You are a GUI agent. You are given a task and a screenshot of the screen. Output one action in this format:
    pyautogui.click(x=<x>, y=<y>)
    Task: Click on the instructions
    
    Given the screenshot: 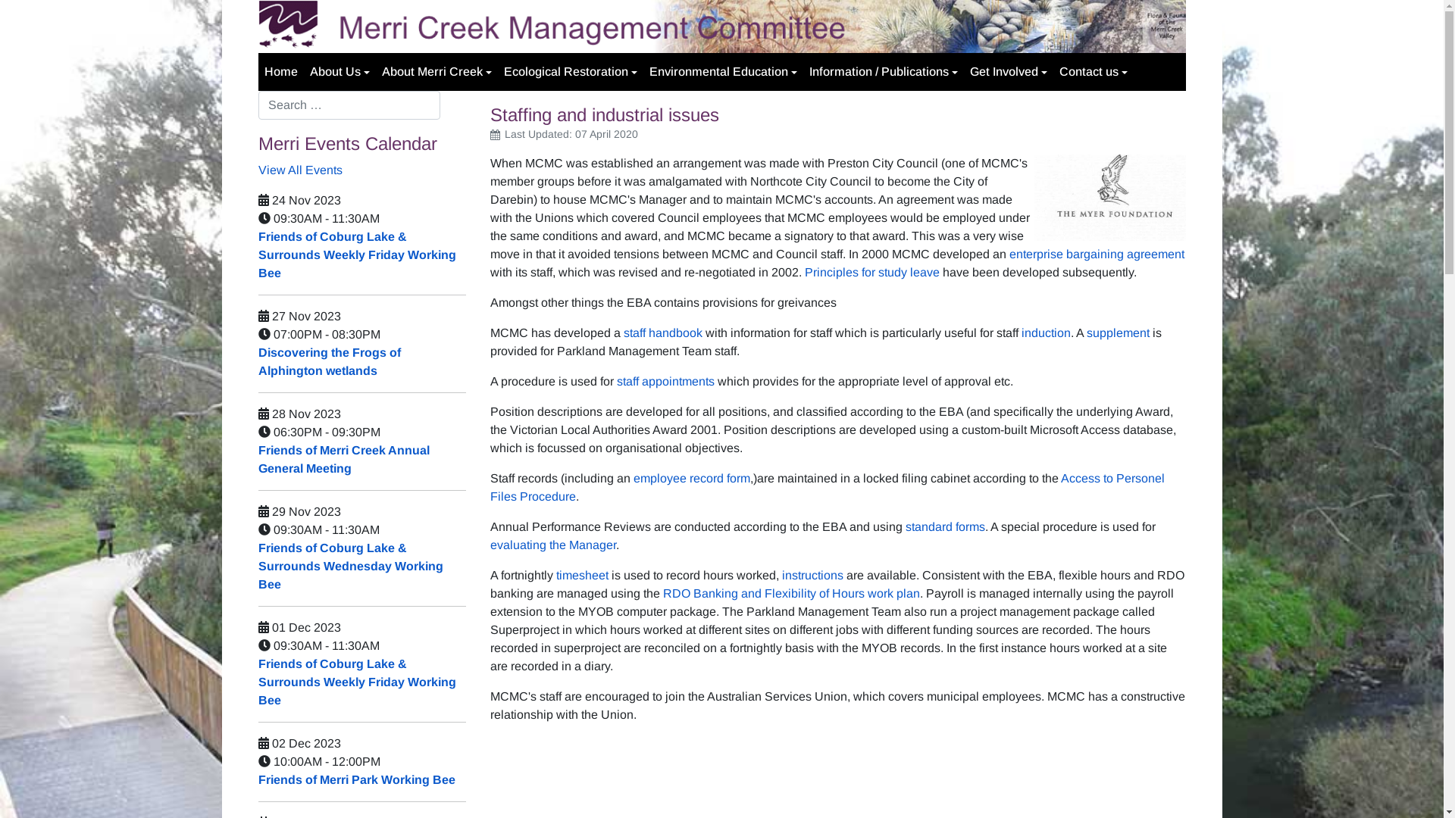 What is the action you would take?
    pyautogui.click(x=812, y=576)
    